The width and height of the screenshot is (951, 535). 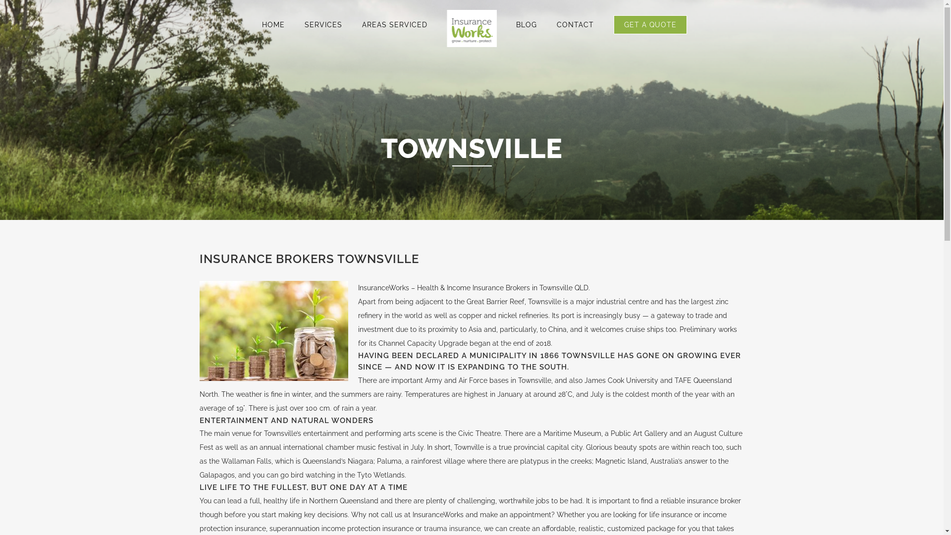 I want to click on AREAS SERVICED, so click(x=395, y=25).